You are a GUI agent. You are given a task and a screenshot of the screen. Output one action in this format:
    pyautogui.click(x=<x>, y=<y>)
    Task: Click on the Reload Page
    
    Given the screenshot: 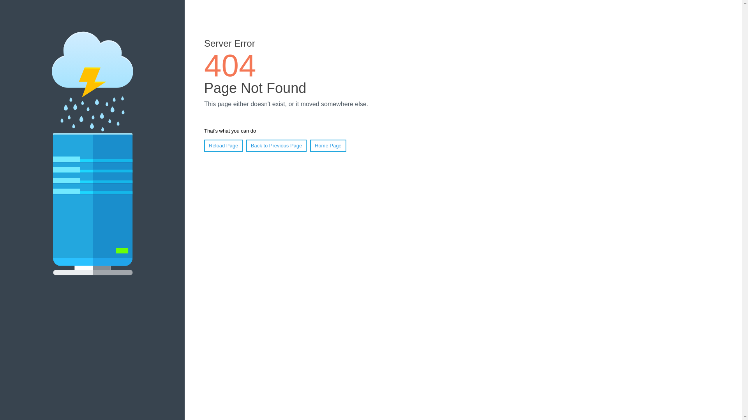 What is the action you would take?
    pyautogui.click(x=224, y=146)
    